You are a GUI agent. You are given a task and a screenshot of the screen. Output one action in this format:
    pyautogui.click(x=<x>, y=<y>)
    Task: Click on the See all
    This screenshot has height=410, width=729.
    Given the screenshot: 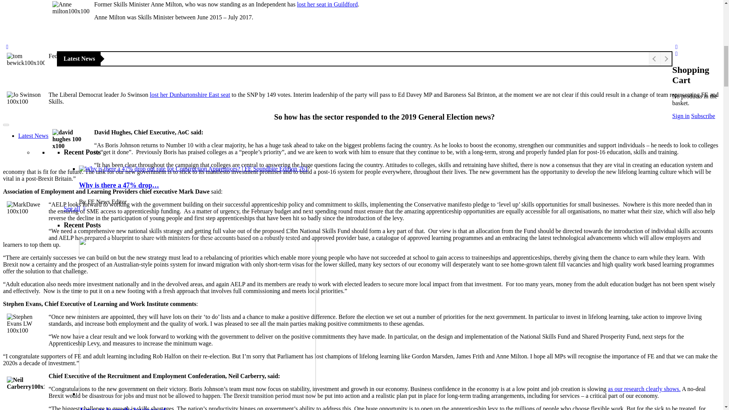 What is the action you would take?
    pyautogui.click(x=76, y=322)
    